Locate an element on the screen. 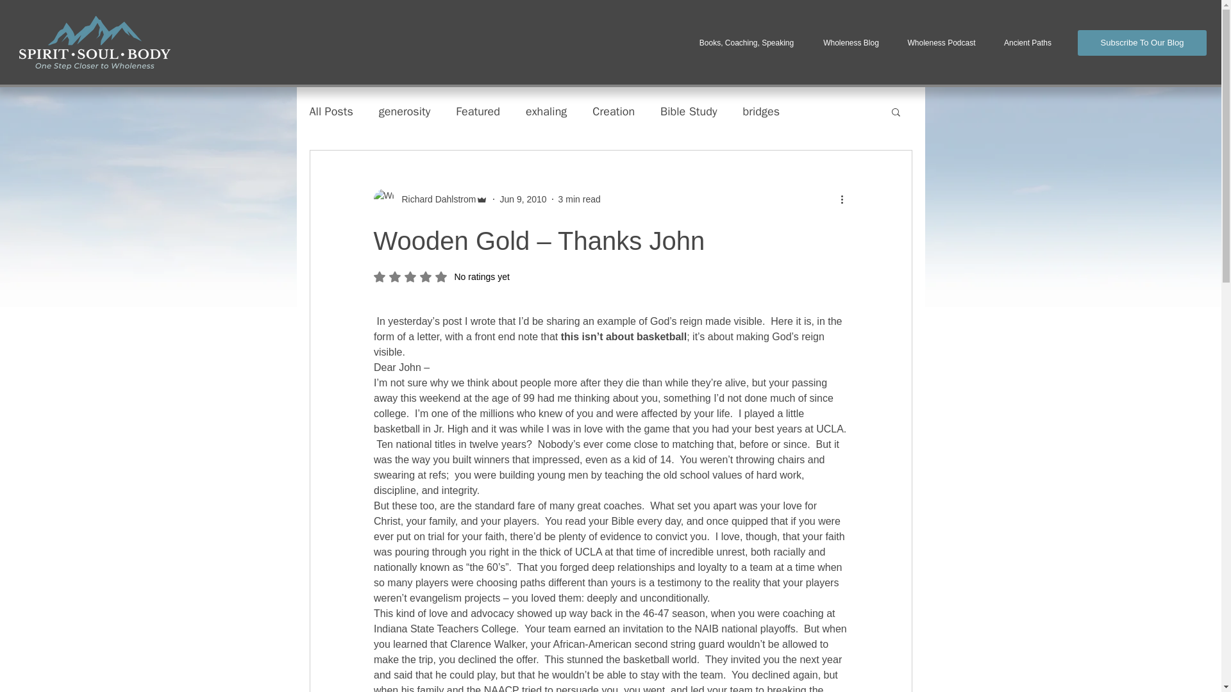 The height and width of the screenshot is (692, 1231). Jun 9, 2010 is located at coordinates (523, 199).